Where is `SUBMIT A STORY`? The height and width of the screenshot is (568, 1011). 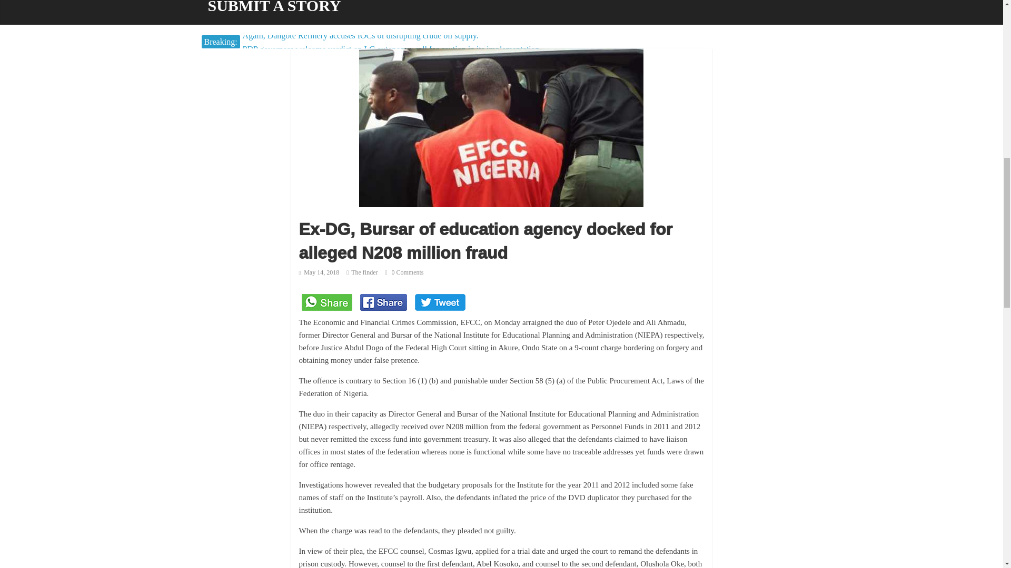
SUBMIT A STORY is located at coordinates (274, 13).